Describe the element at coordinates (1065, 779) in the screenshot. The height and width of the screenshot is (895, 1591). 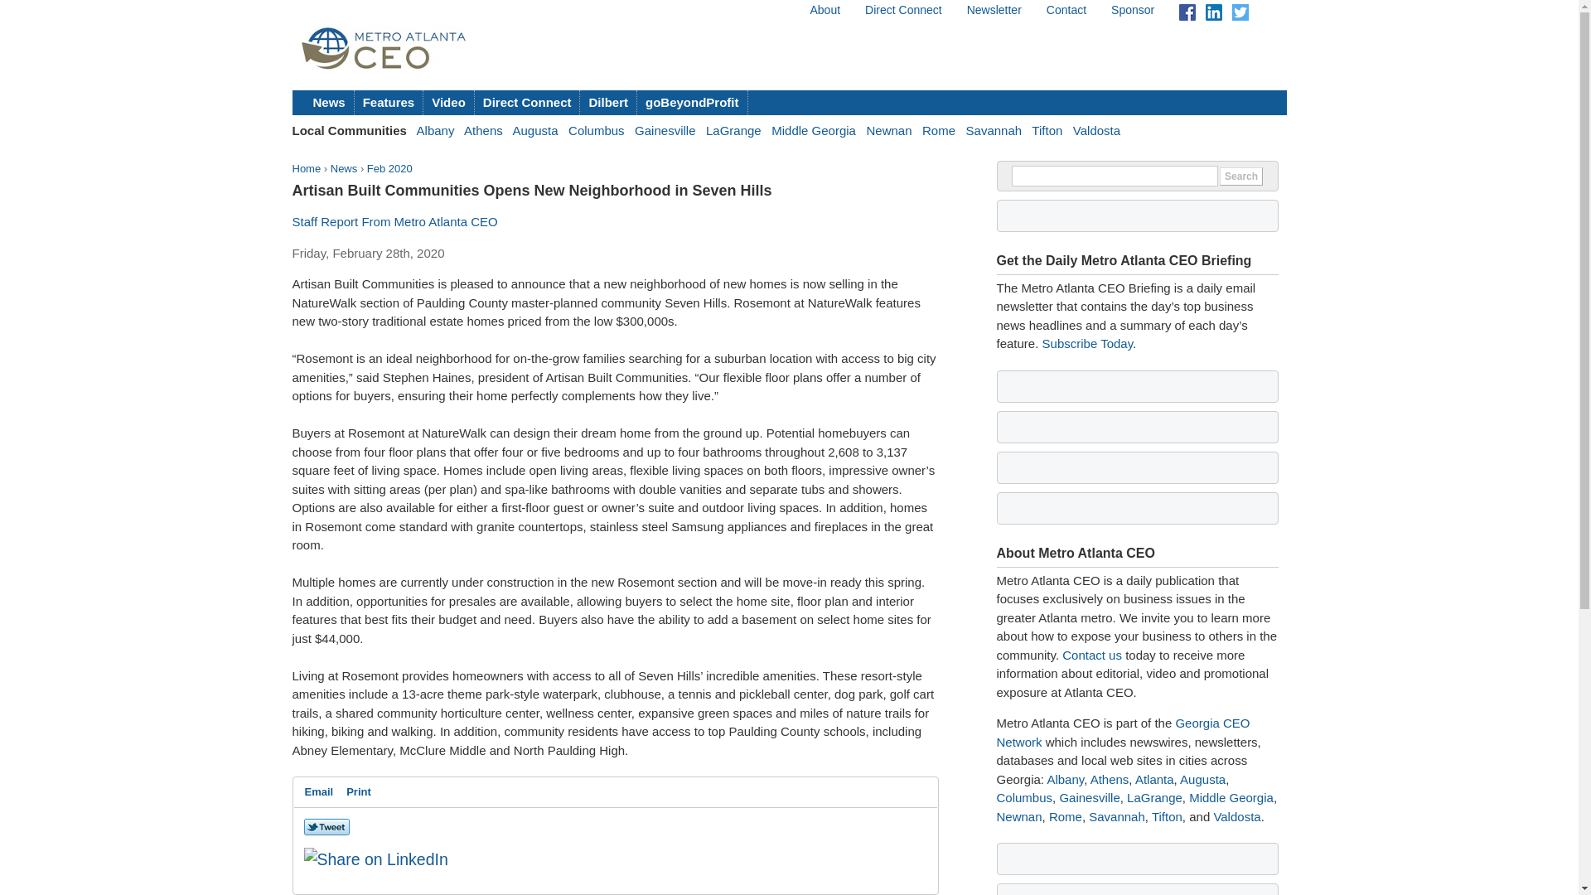
I see `Albany` at that location.